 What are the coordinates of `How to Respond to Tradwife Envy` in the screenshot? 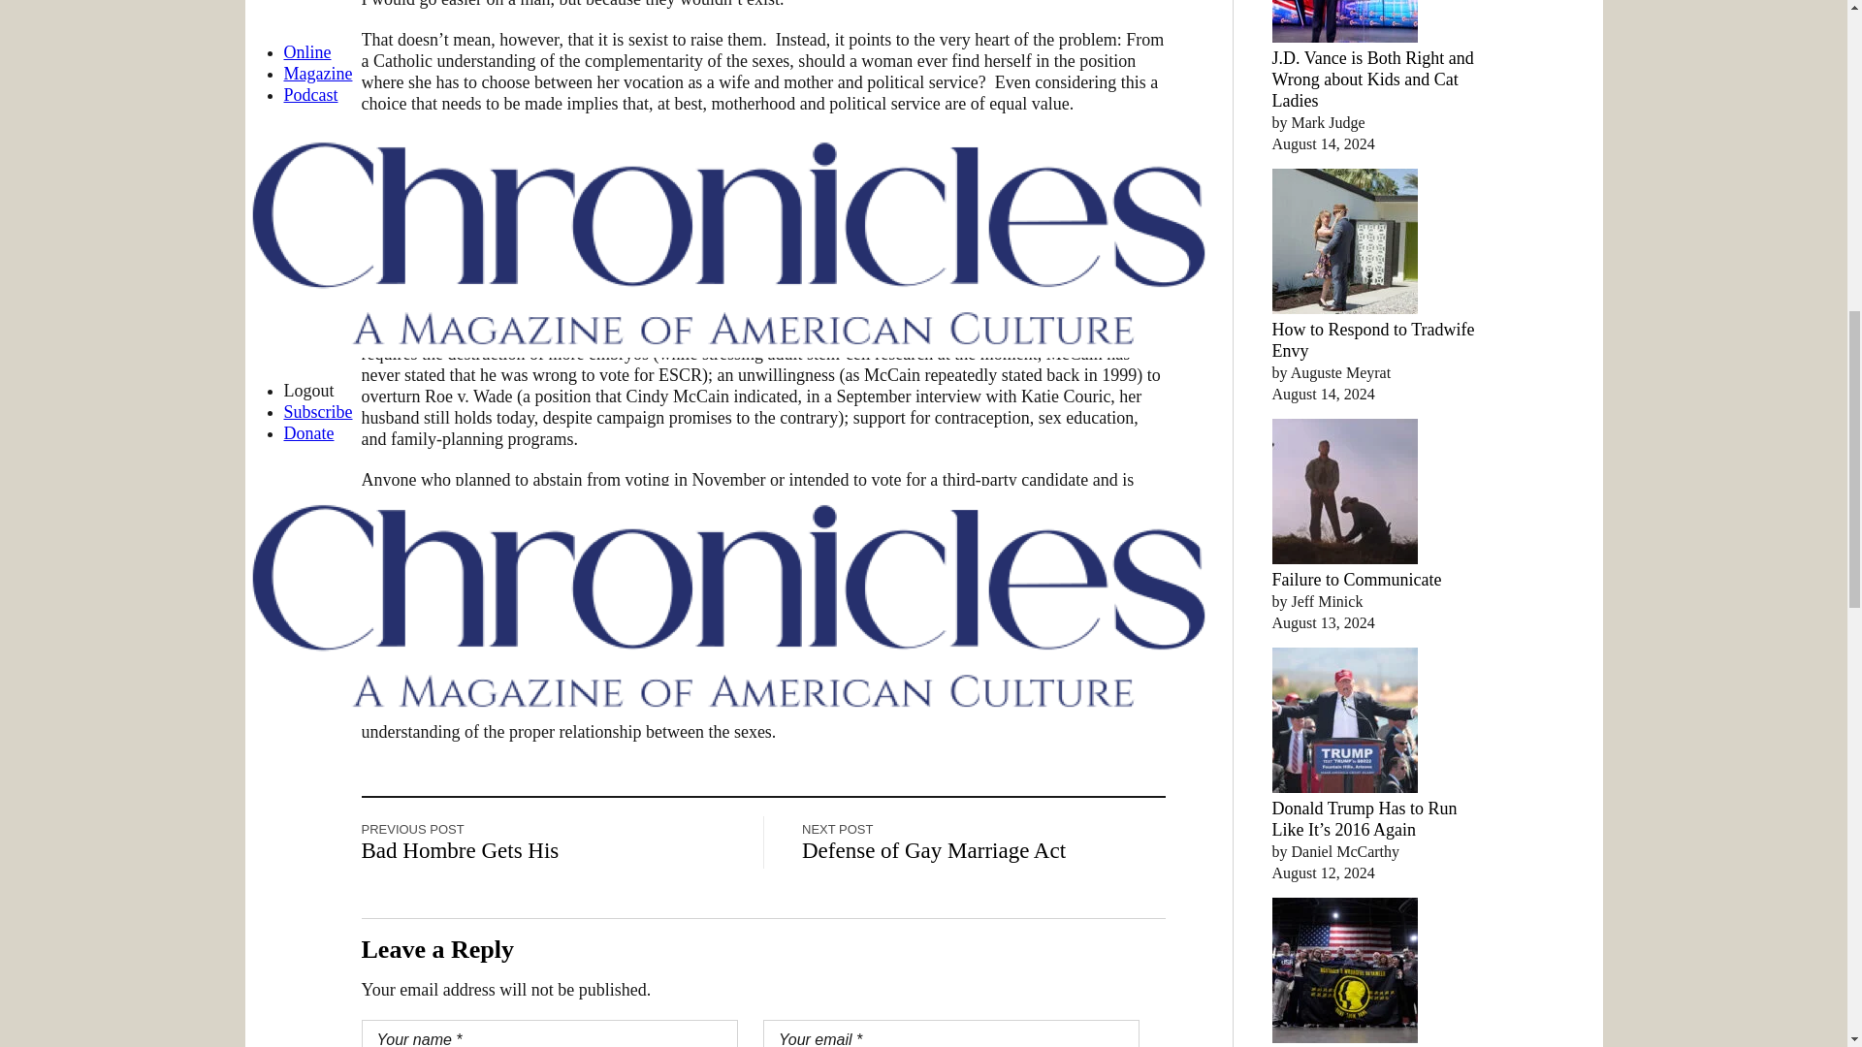 It's located at (1373, 339).